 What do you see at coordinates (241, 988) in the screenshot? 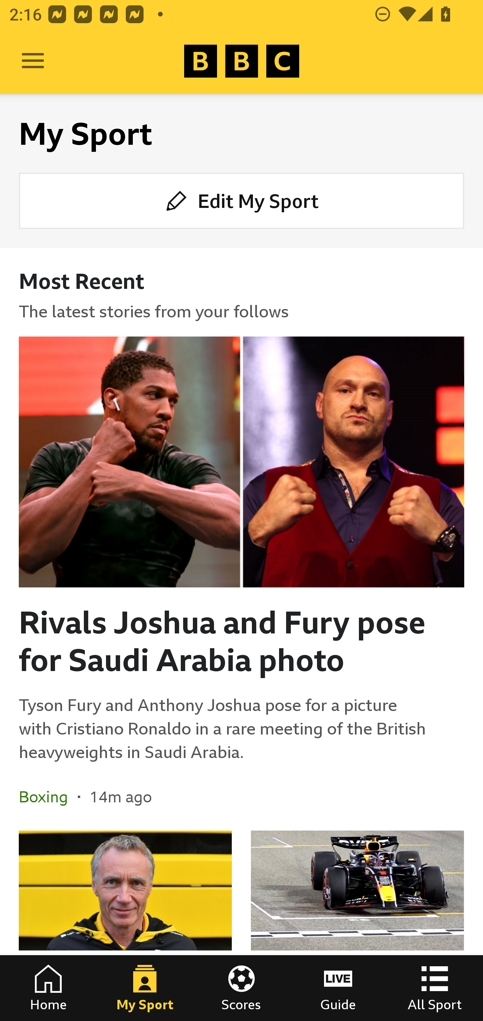
I see `Scores` at bounding box center [241, 988].